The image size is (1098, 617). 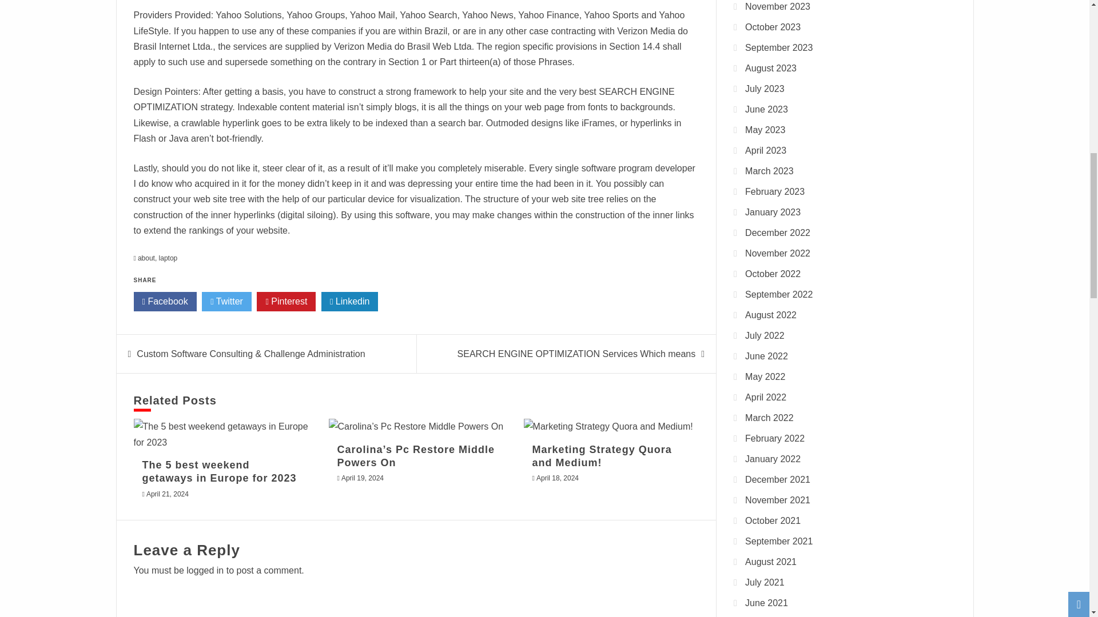 I want to click on SEARCH ENGINE OPTIMIZATION Services Which means, so click(x=576, y=354).